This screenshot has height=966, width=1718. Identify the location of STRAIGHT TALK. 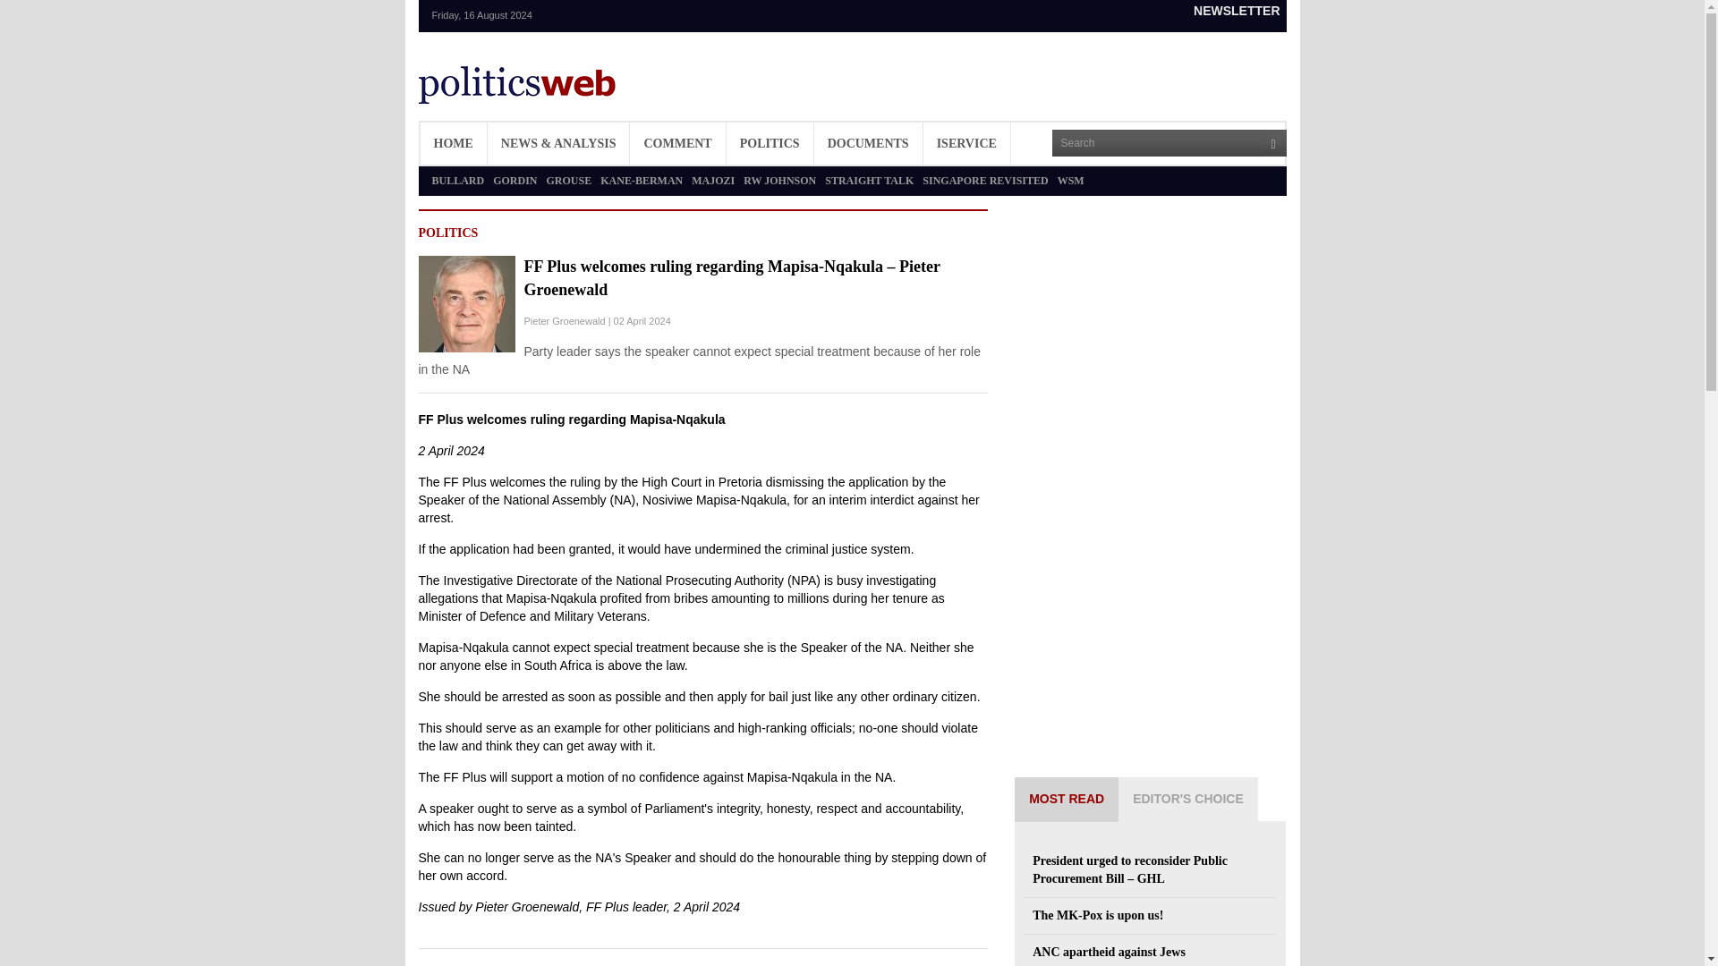
(869, 181).